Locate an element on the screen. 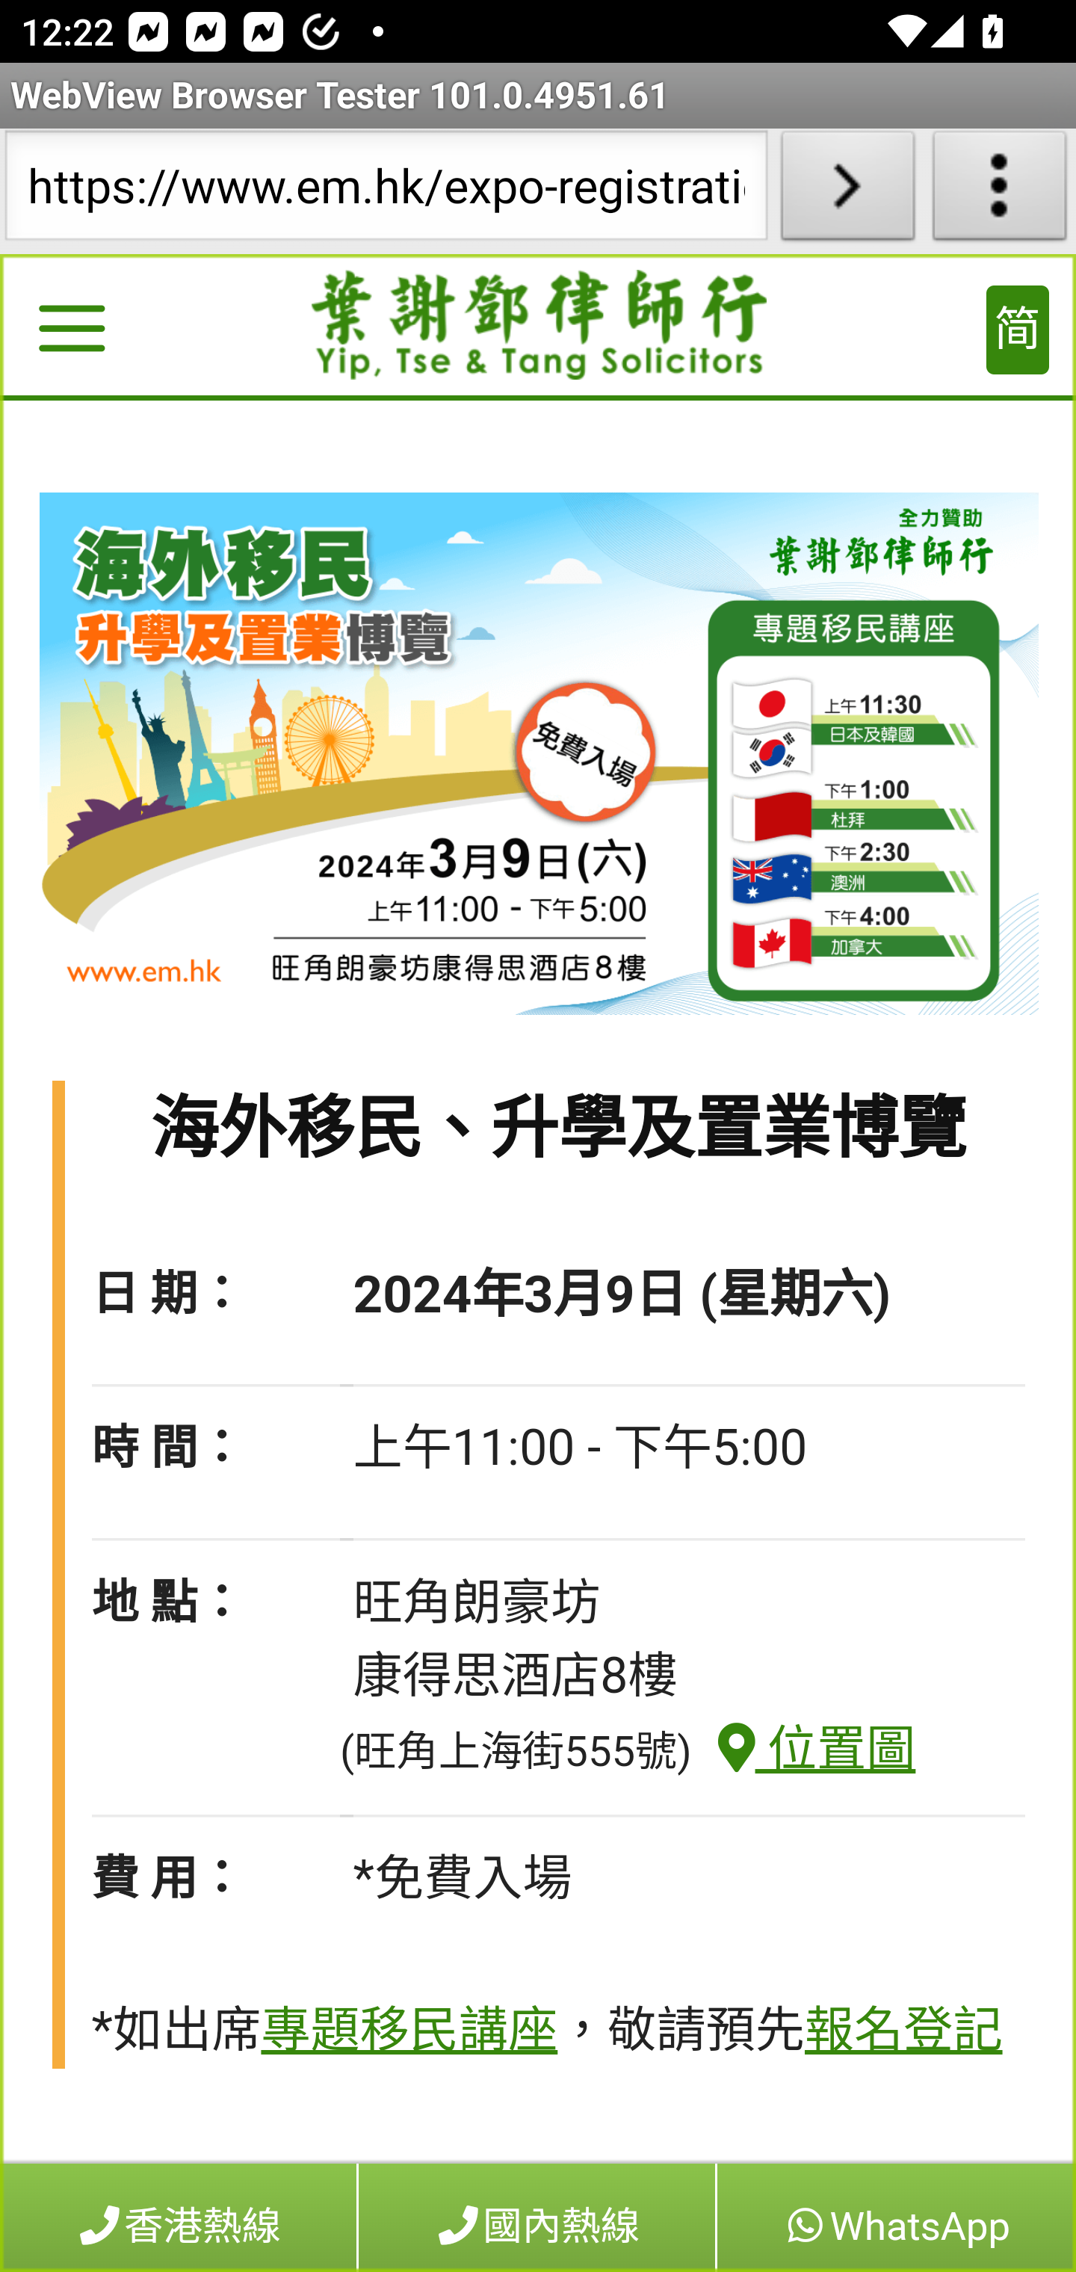 The height and width of the screenshot is (2272, 1076). About WebView is located at coordinates (1000, 191).